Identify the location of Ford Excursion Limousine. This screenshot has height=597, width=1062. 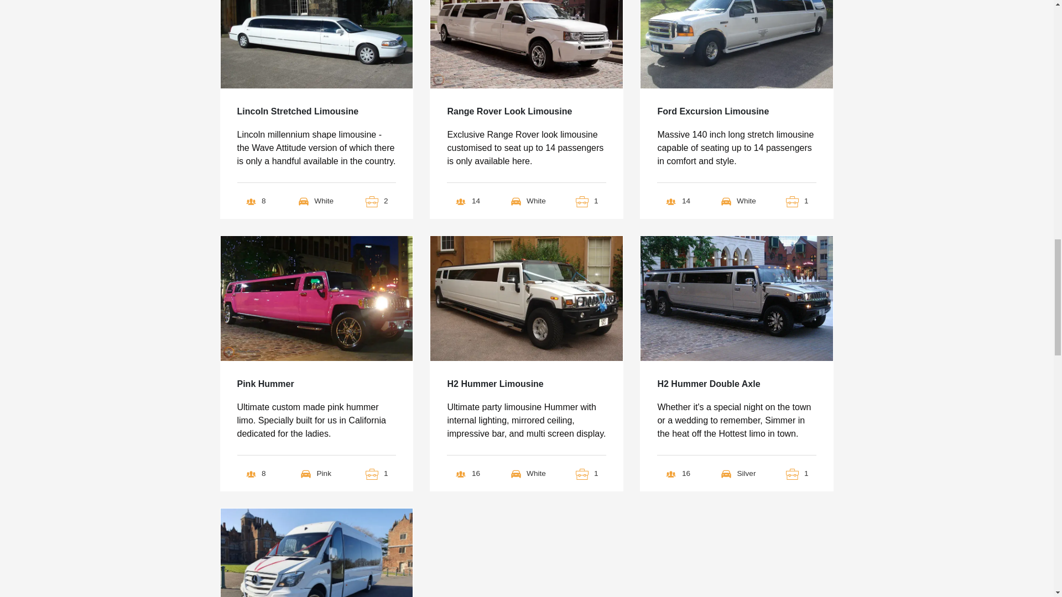
(713, 114).